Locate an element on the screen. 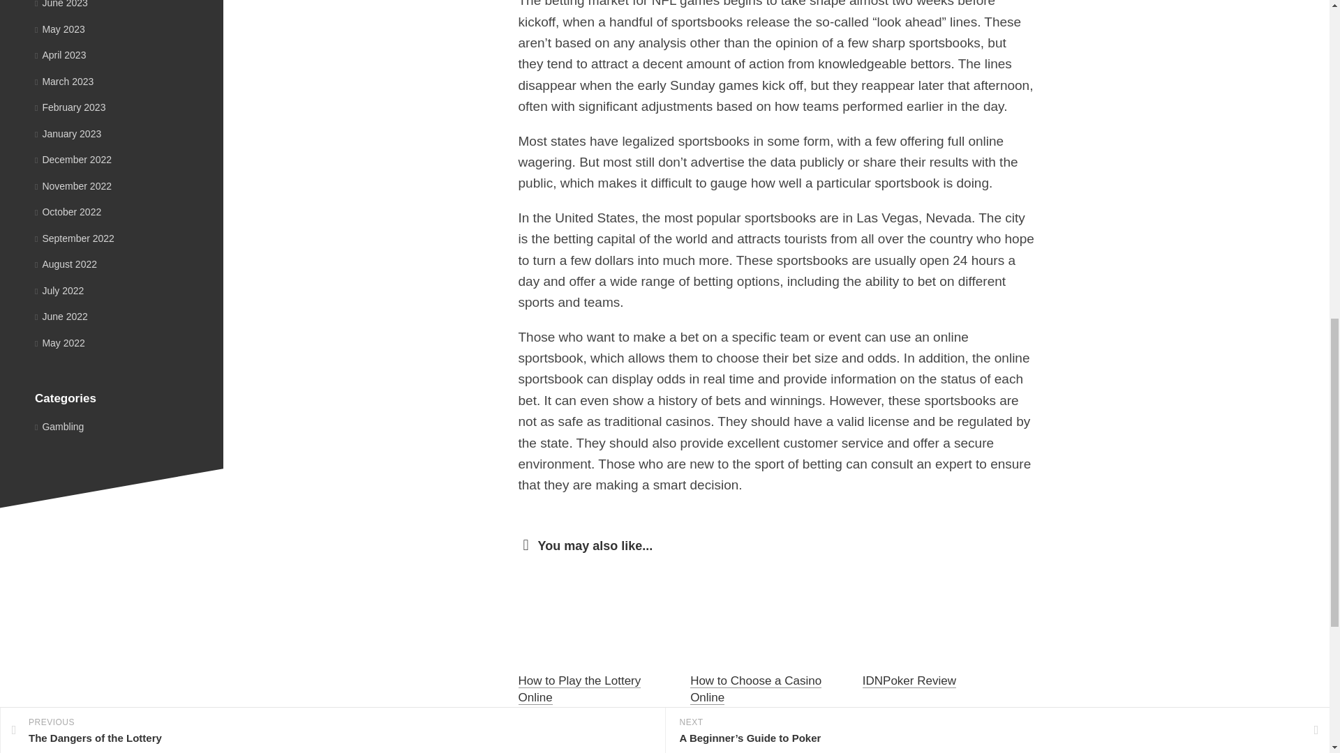 The image size is (1340, 753). January 2023 is located at coordinates (68, 133).